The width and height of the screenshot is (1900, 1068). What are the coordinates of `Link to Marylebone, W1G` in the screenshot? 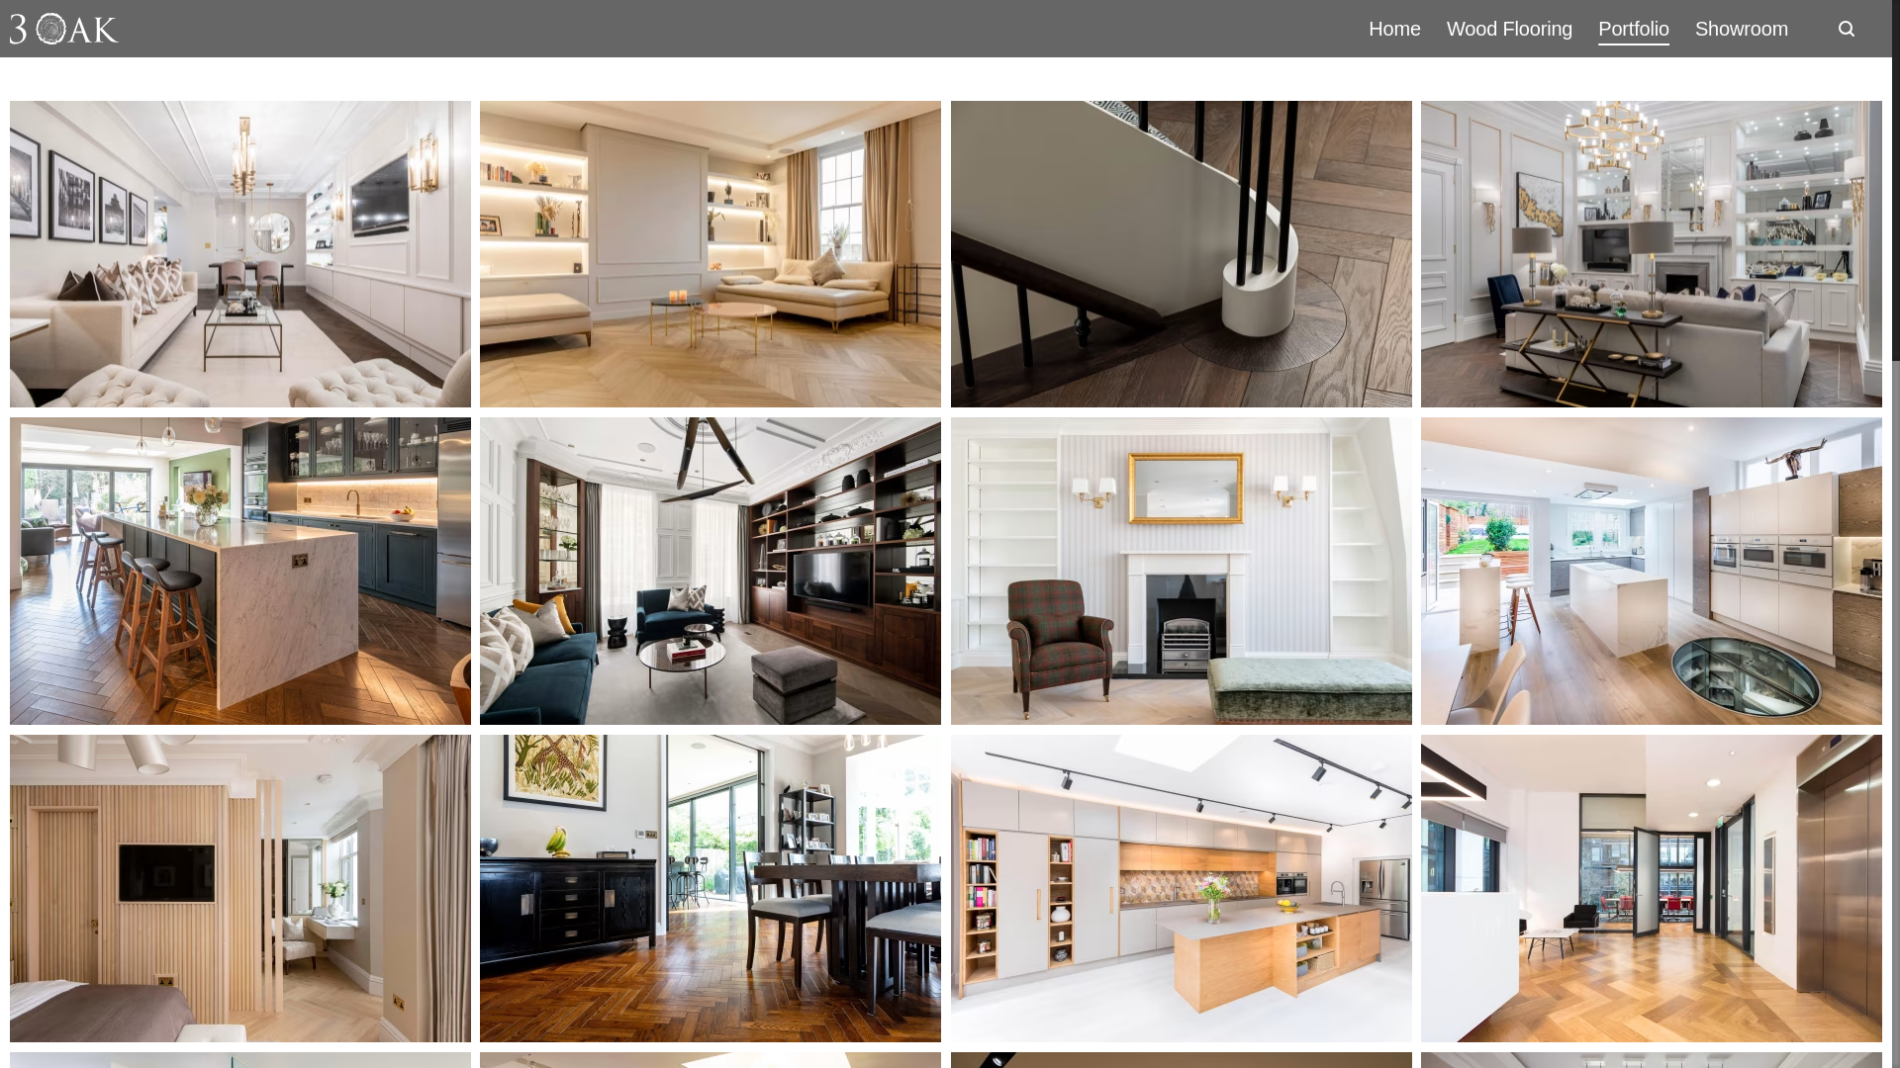 It's located at (1182, 572).